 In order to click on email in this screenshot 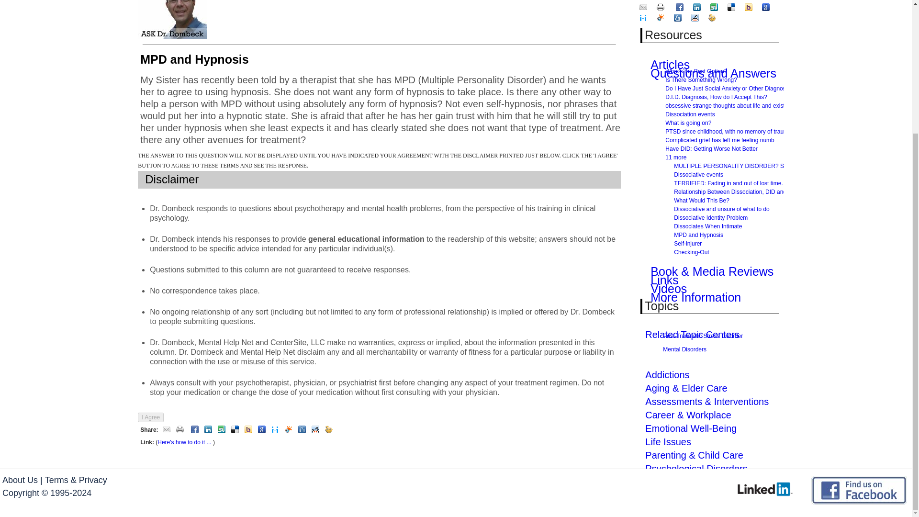, I will do `click(644, 7)`.